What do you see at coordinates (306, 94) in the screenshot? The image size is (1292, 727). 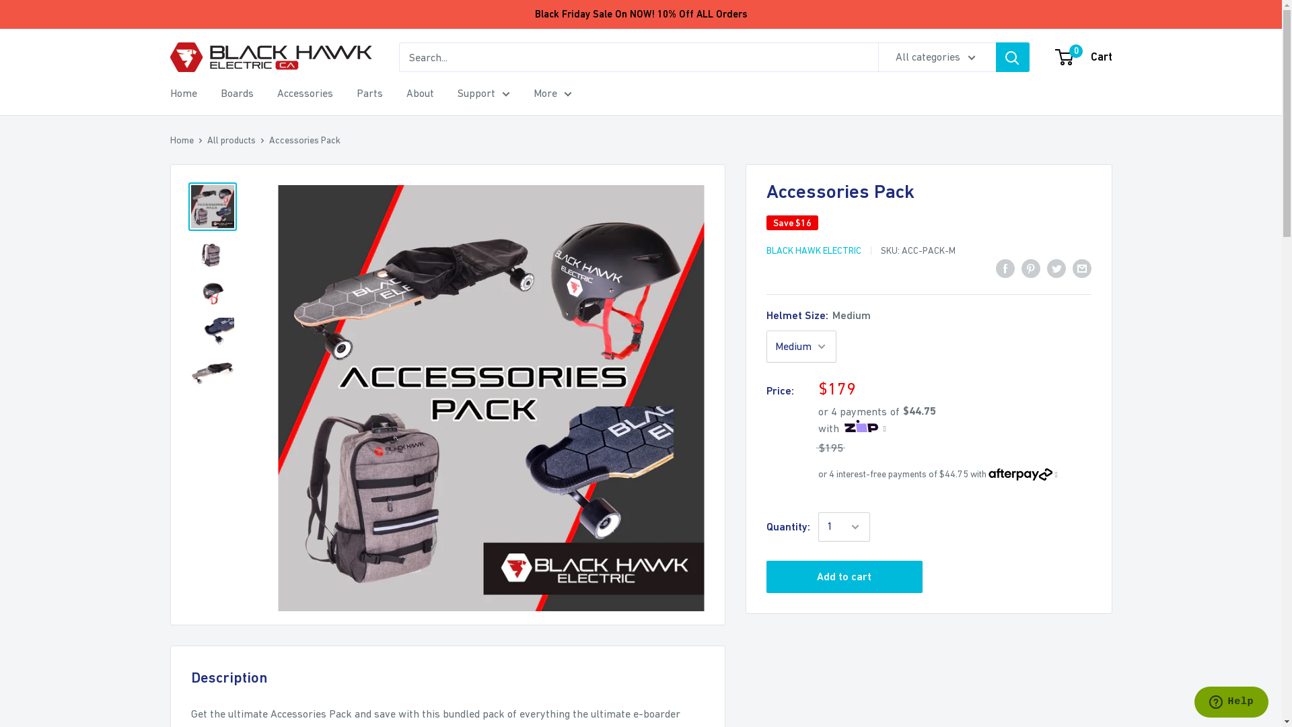 I see `Accessories` at bounding box center [306, 94].